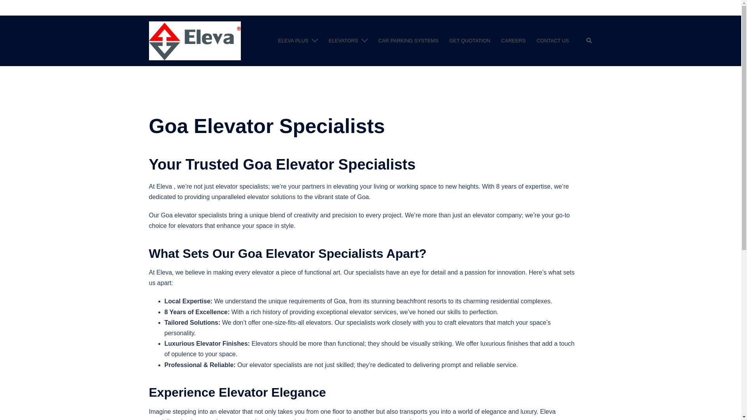 This screenshot has height=420, width=747. Describe the element at coordinates (470, 40) in the screenshot. I see `GET QUOTATION` at that location.